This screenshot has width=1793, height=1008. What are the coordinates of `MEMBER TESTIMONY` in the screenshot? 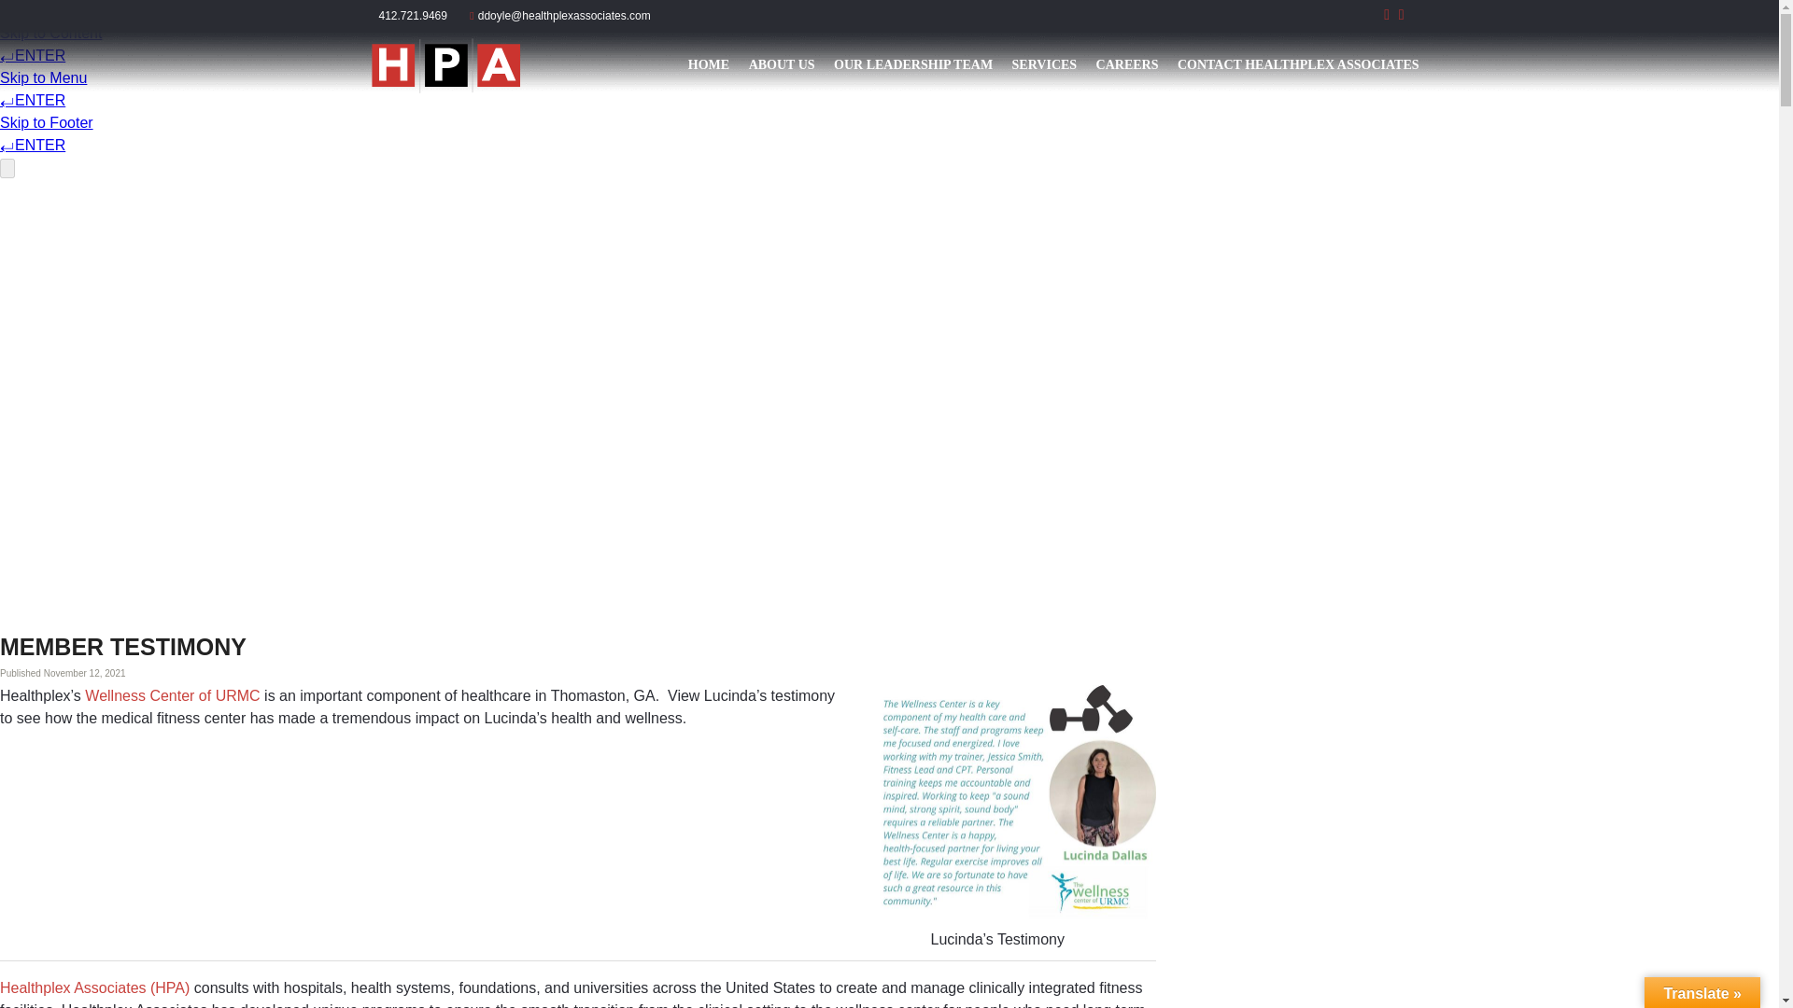 It's located at (123, 647).